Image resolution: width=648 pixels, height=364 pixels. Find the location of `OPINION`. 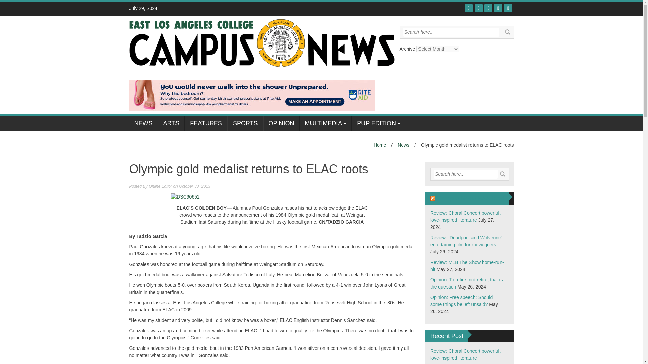

OPINION is located at coordinates (281, 123).